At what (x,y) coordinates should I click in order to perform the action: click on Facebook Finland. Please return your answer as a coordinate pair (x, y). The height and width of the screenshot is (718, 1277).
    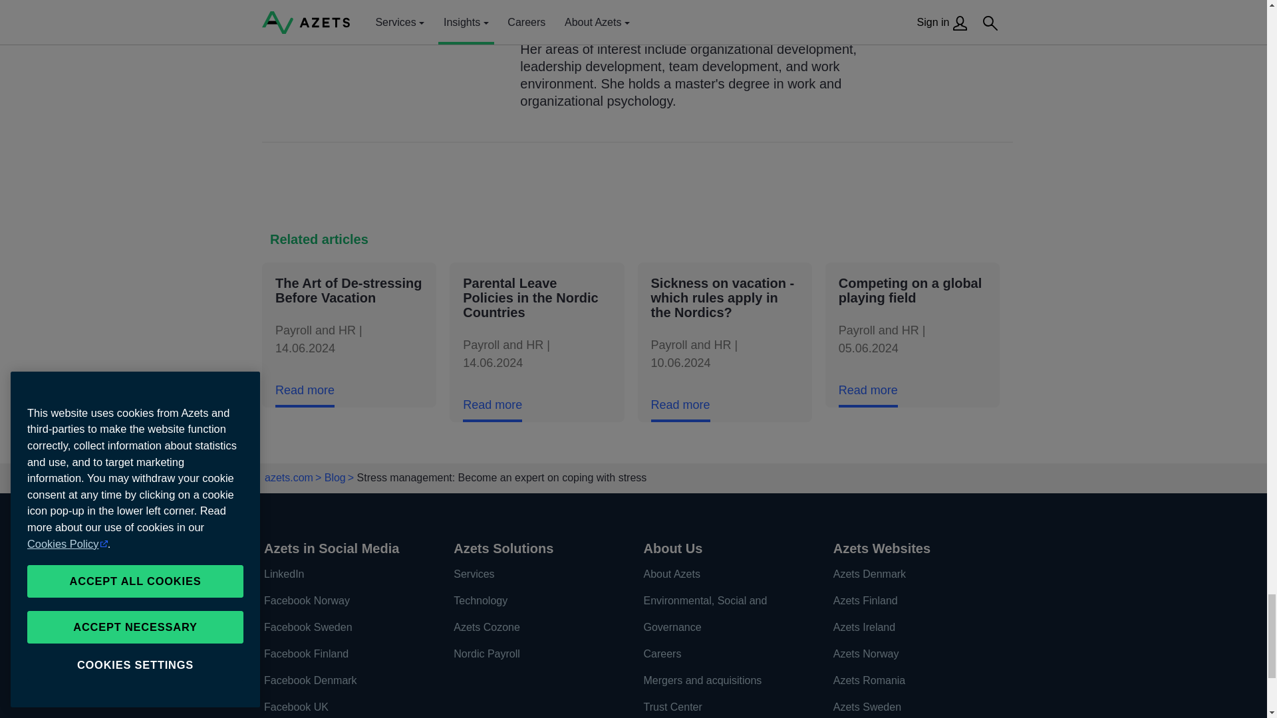
    Looking at the image, I should click on (345, 654).